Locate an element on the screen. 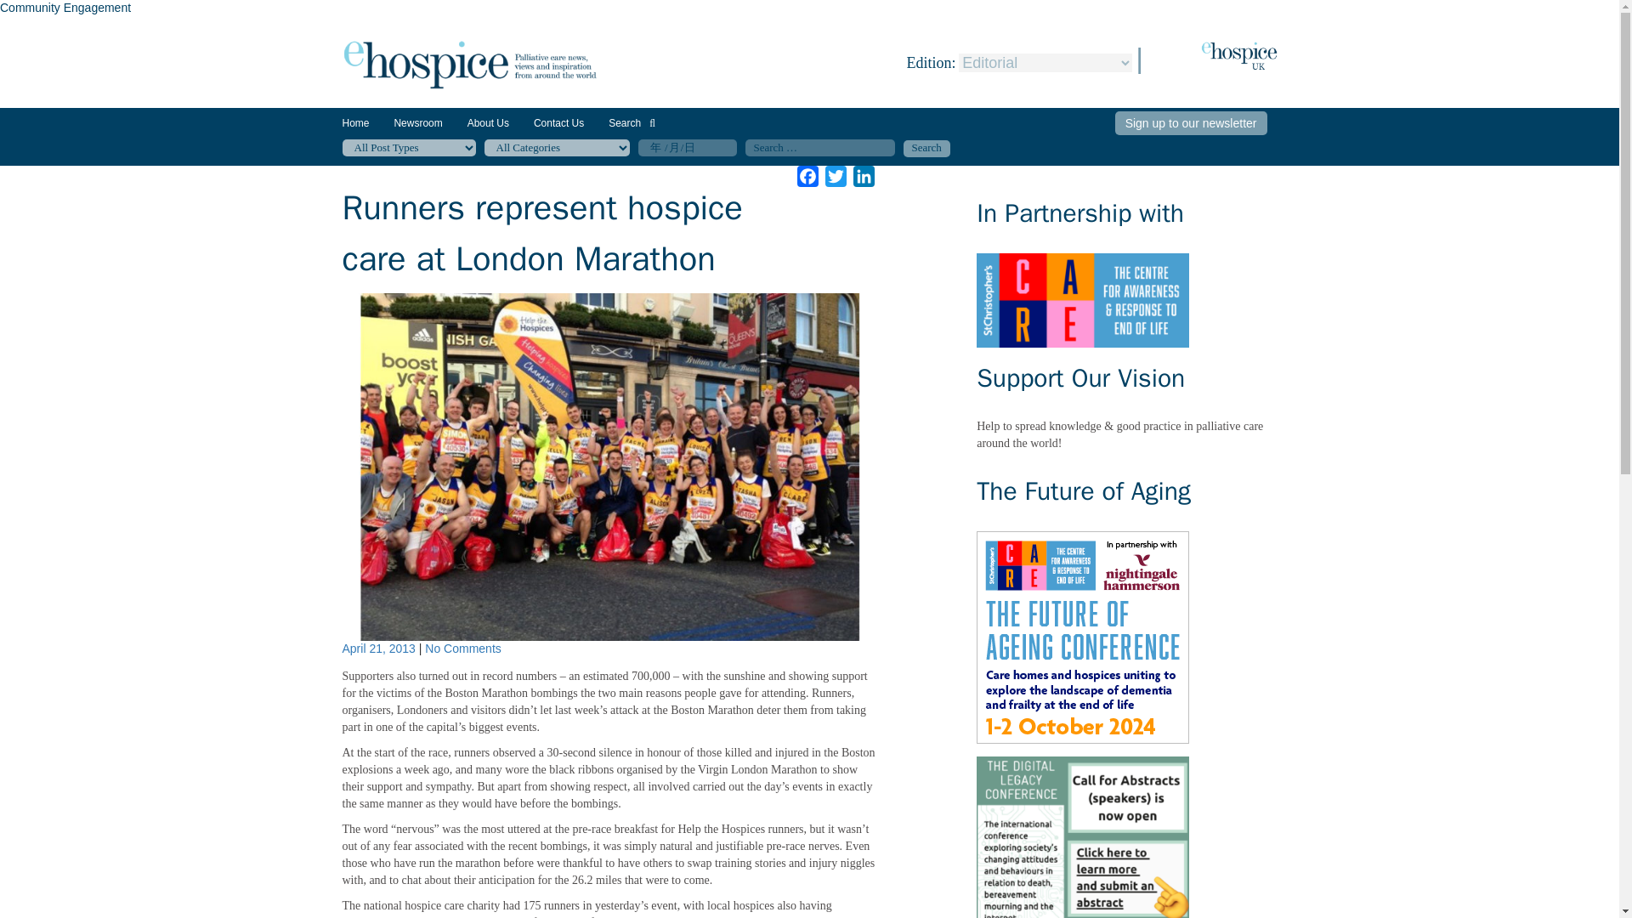 The height and width of the screenshot is (918, 1632). Facebook is located at coordinates (807, 177).